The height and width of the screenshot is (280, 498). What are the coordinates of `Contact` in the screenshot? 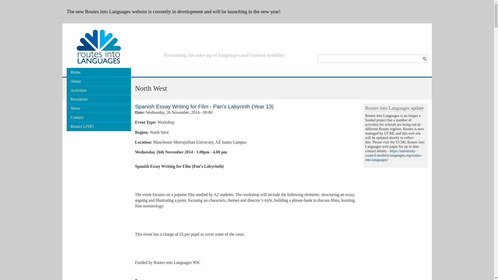 It's located at (98, 117).